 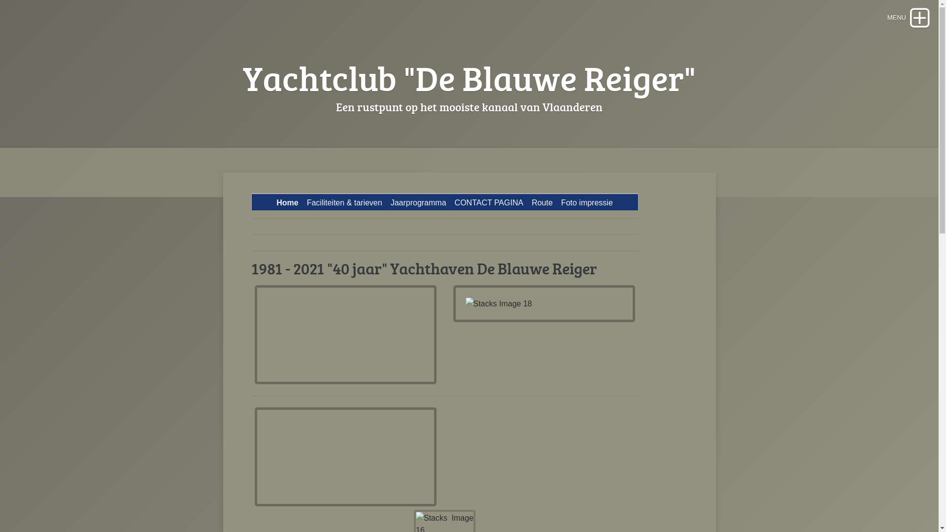 I want to click on Route, so click(x=542, y=203).